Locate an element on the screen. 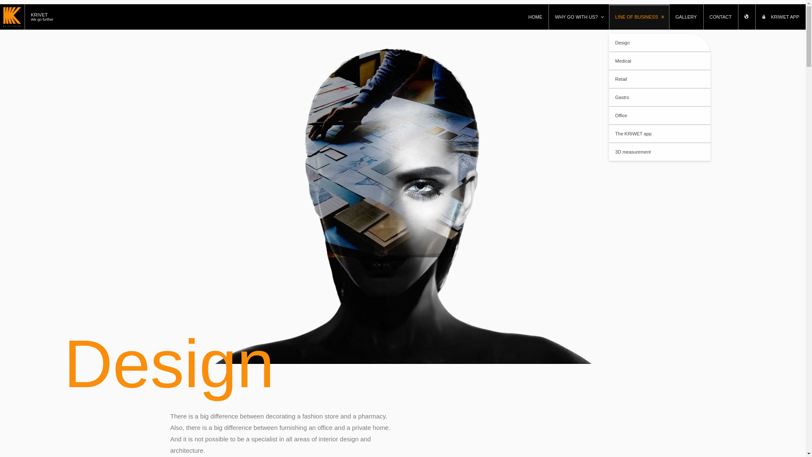 Image resolution: width=812 pixels, height=457 pixels. Medical is located at coordinates (660, 61).